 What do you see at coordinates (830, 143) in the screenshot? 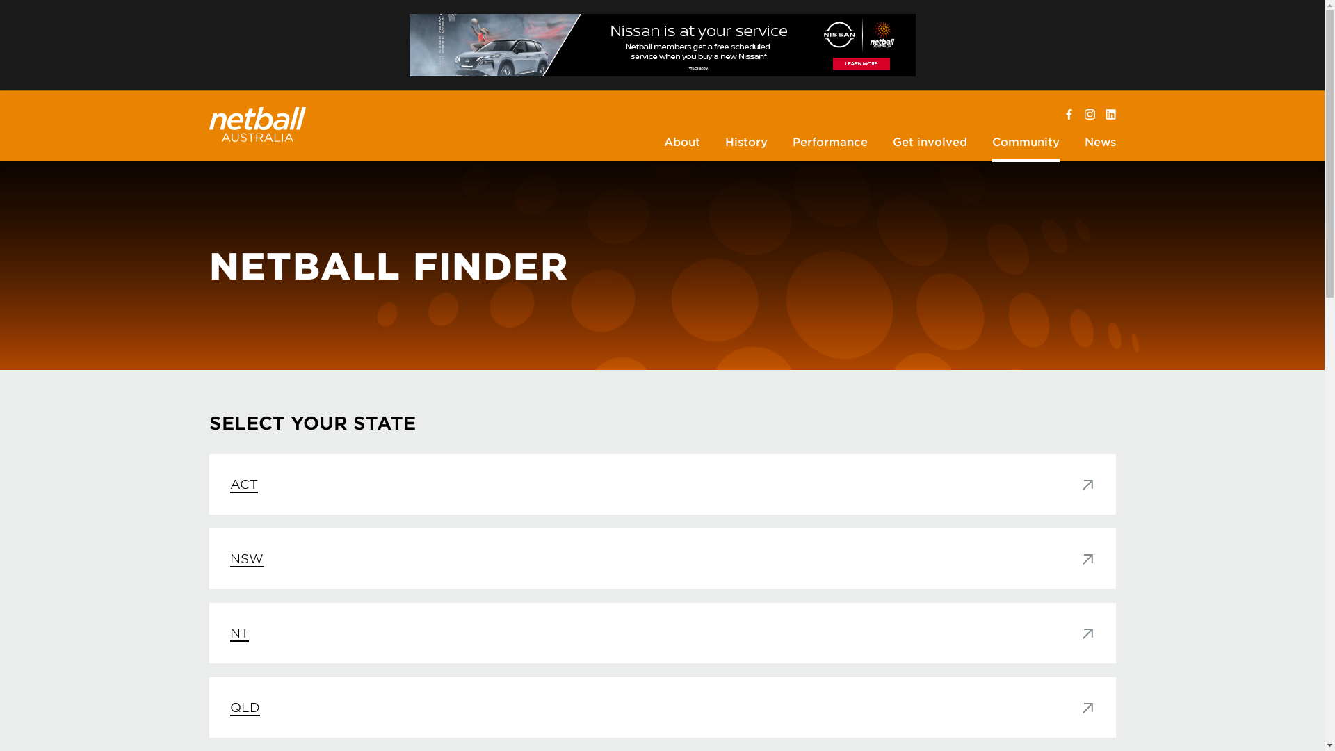
I see `Performance` at bounding box center [830, 143].